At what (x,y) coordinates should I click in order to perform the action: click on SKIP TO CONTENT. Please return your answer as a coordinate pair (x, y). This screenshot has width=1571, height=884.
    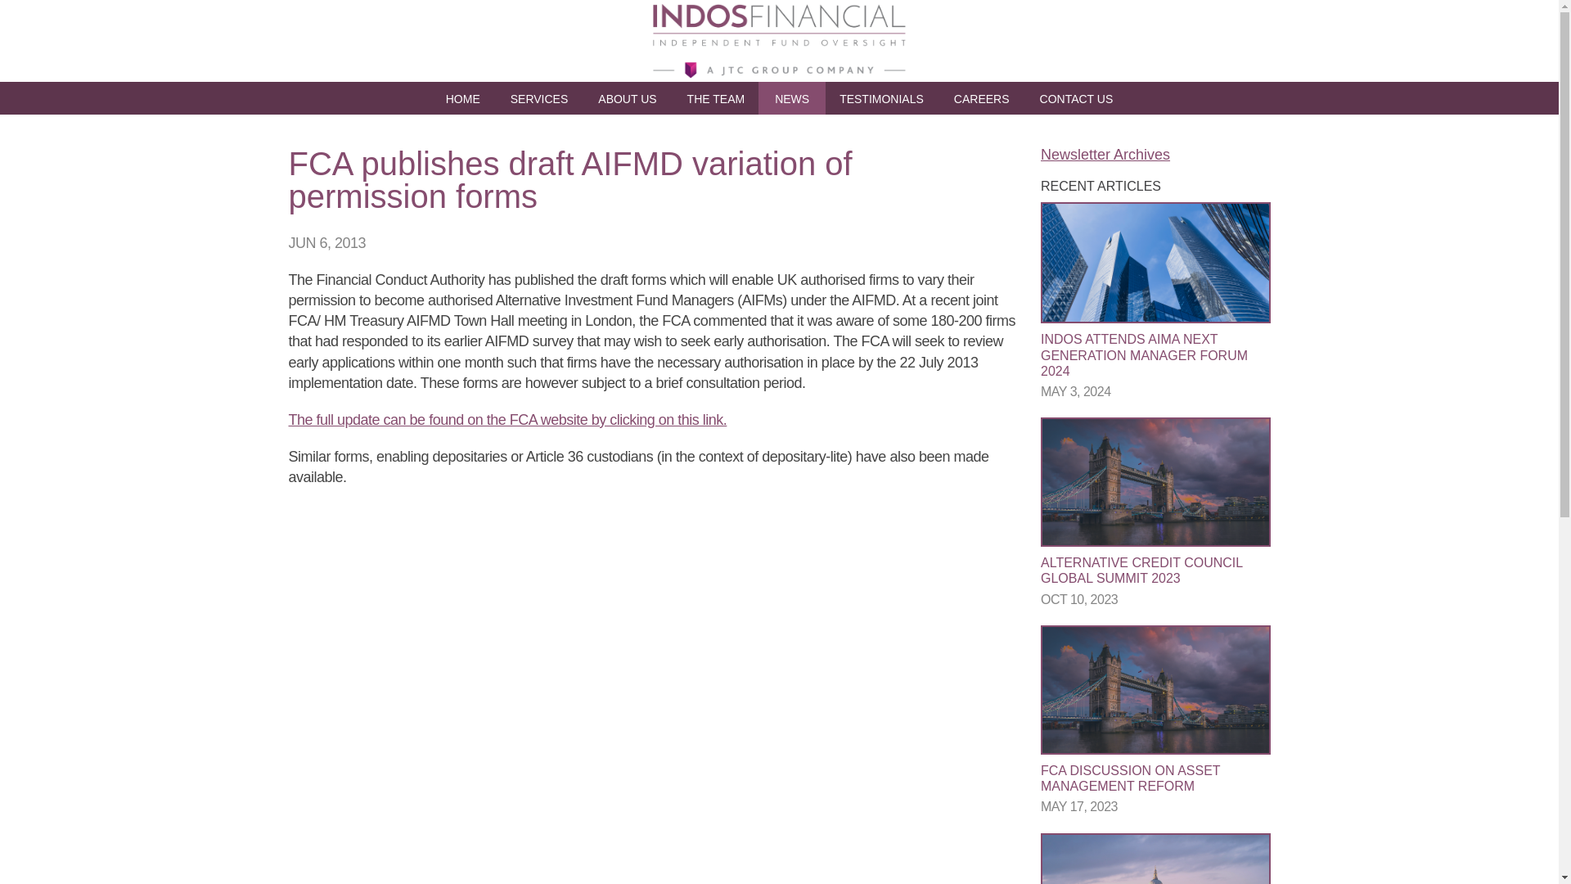
    Looking at the image, I should click on (846, 98).